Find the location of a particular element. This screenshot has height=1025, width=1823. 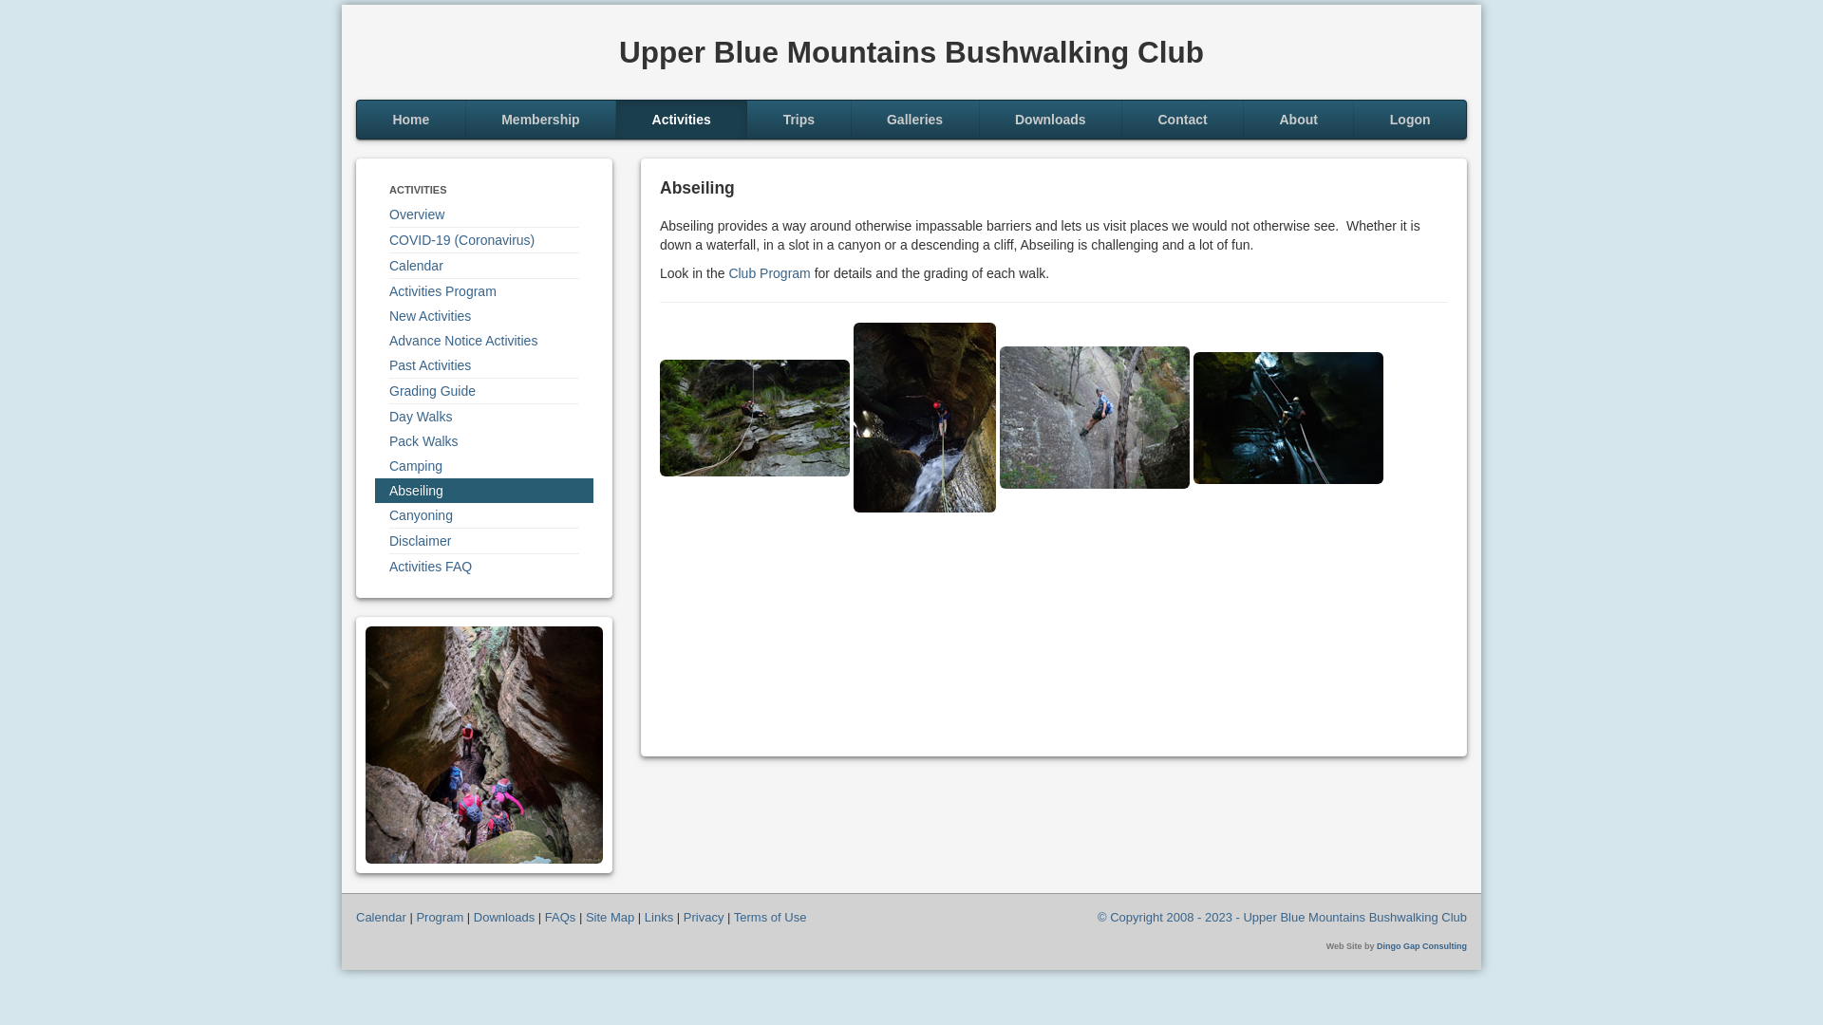

Dingo Gap Consulting is located at coordinates (1422, 946).